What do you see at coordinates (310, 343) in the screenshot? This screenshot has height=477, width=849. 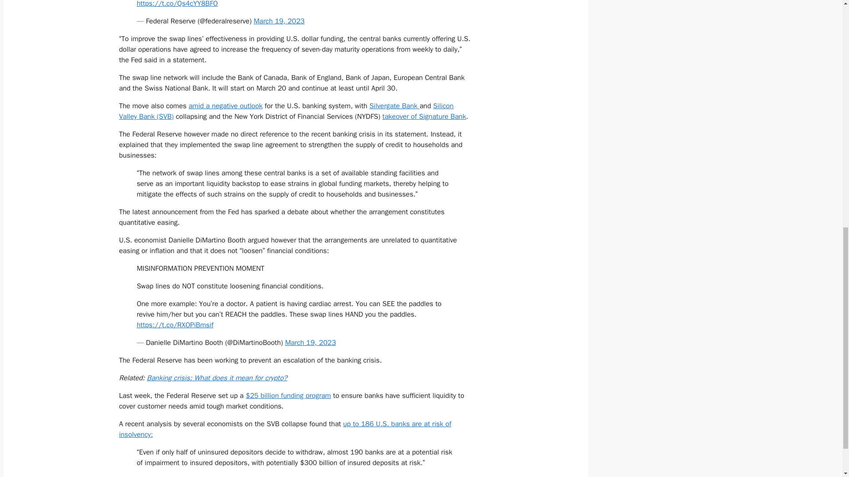 I see `March 19, 2023` at bounding box center [310, 343].